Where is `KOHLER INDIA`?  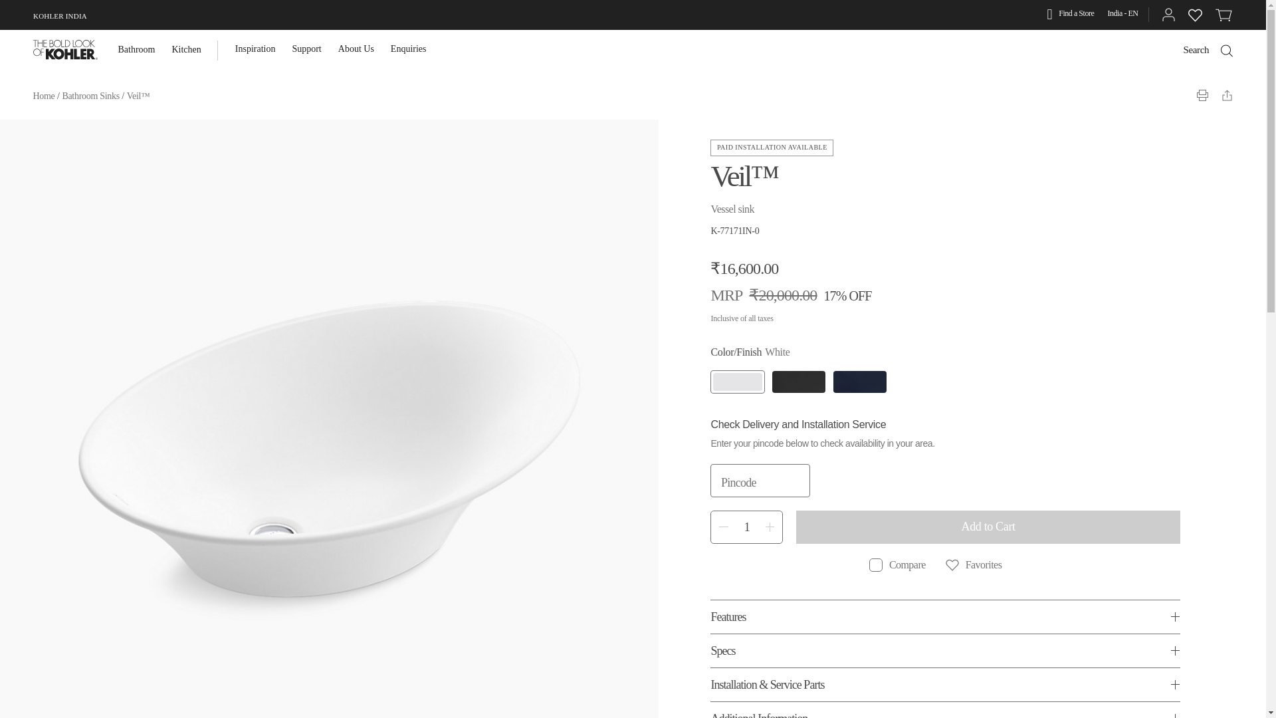
KOHLER INDIA is located at coordinates (60, 16).